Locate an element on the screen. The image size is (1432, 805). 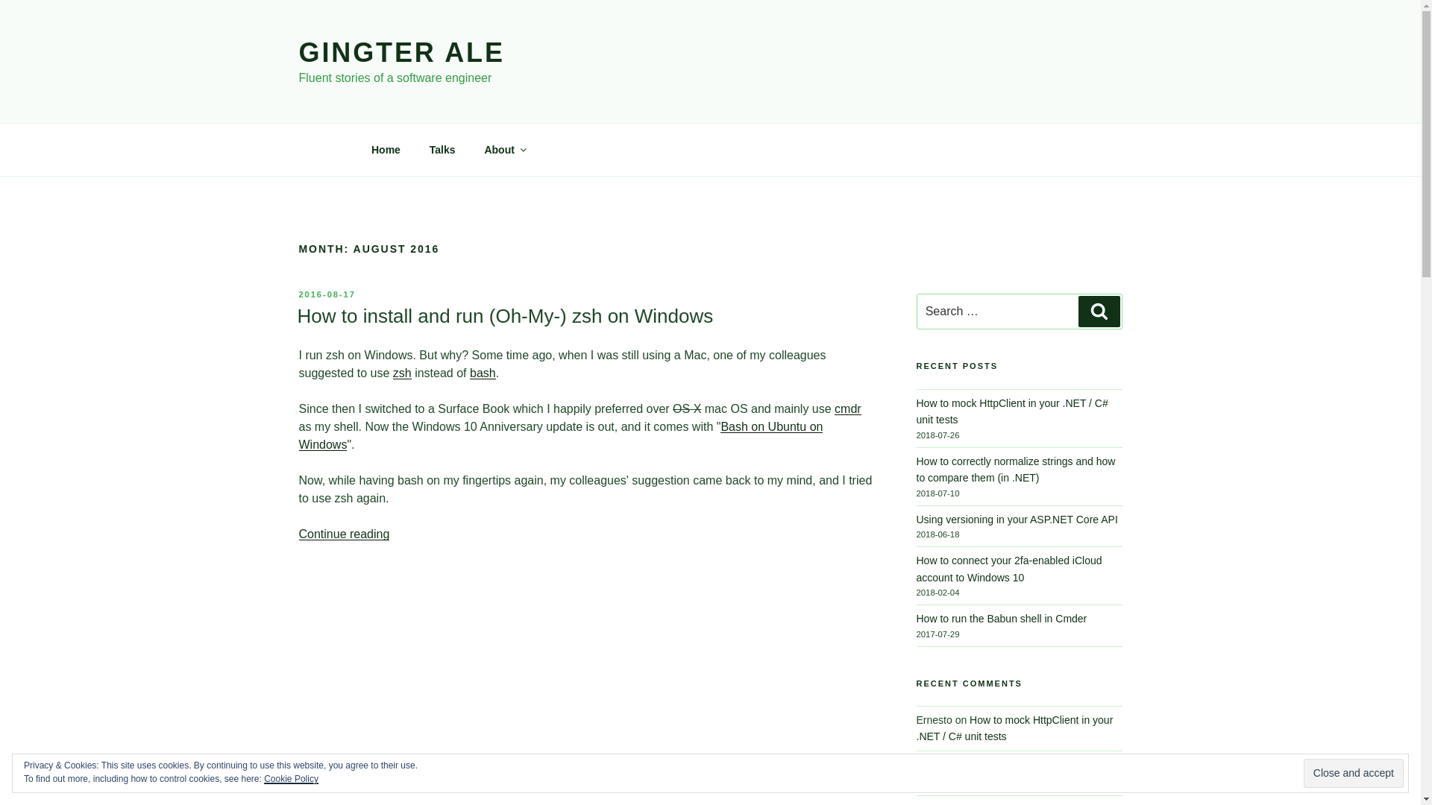
Talks is located at coordinates (442, 149).